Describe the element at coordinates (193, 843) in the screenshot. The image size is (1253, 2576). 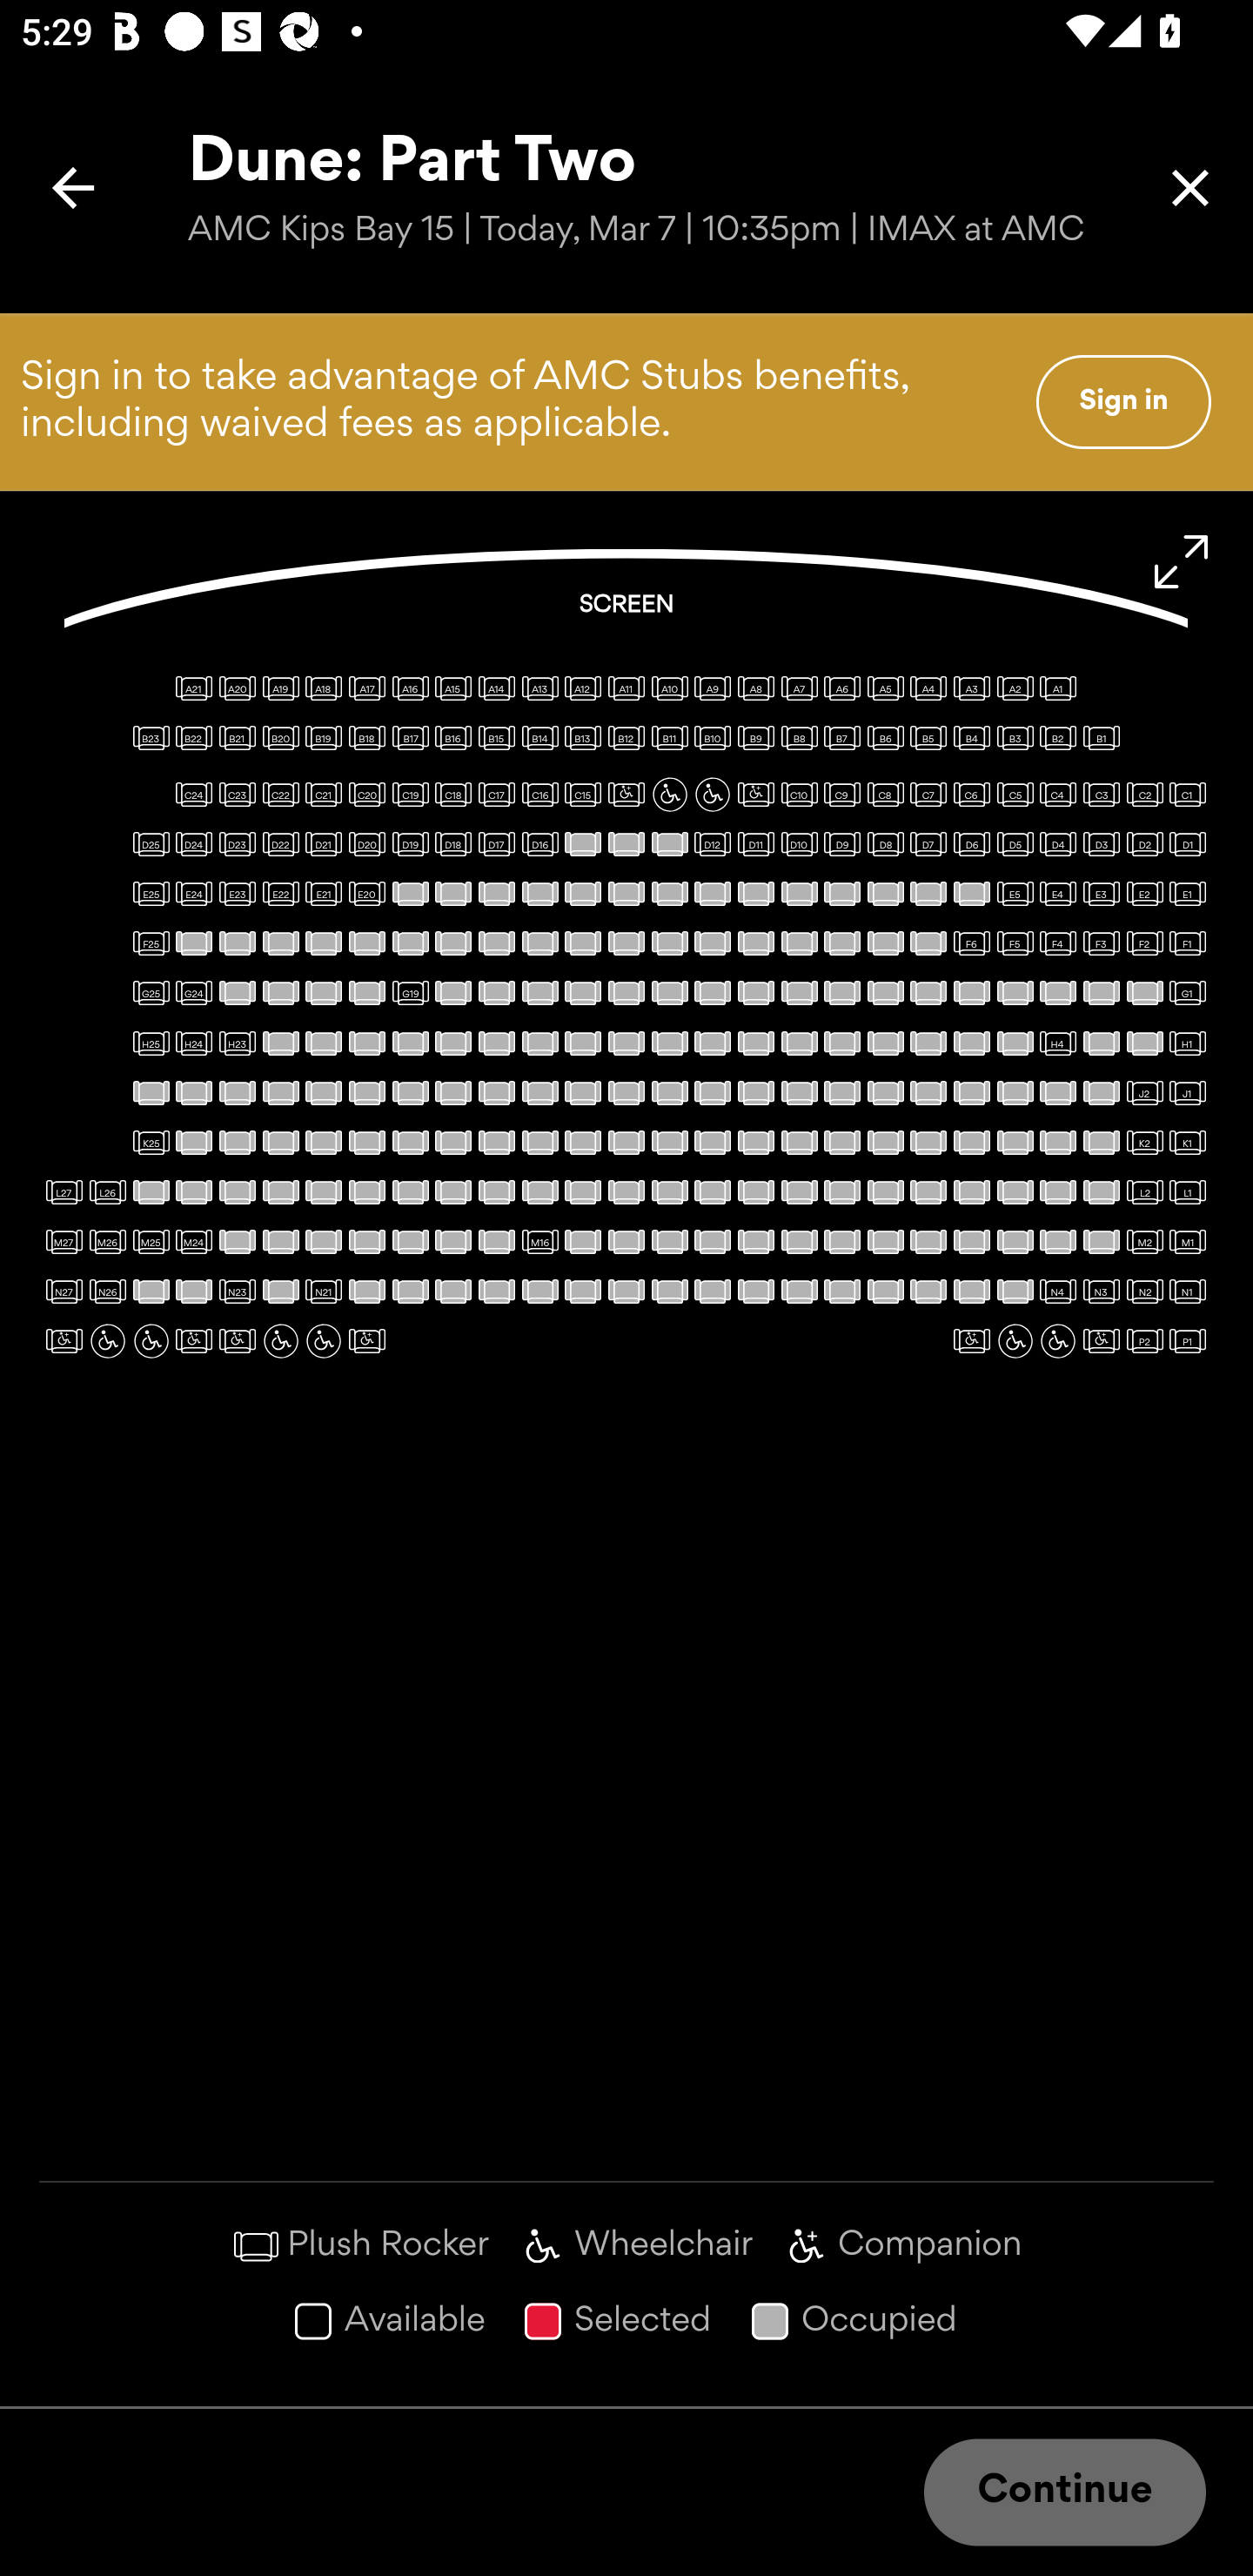
I see `D24, Regular seat, available` at that location.